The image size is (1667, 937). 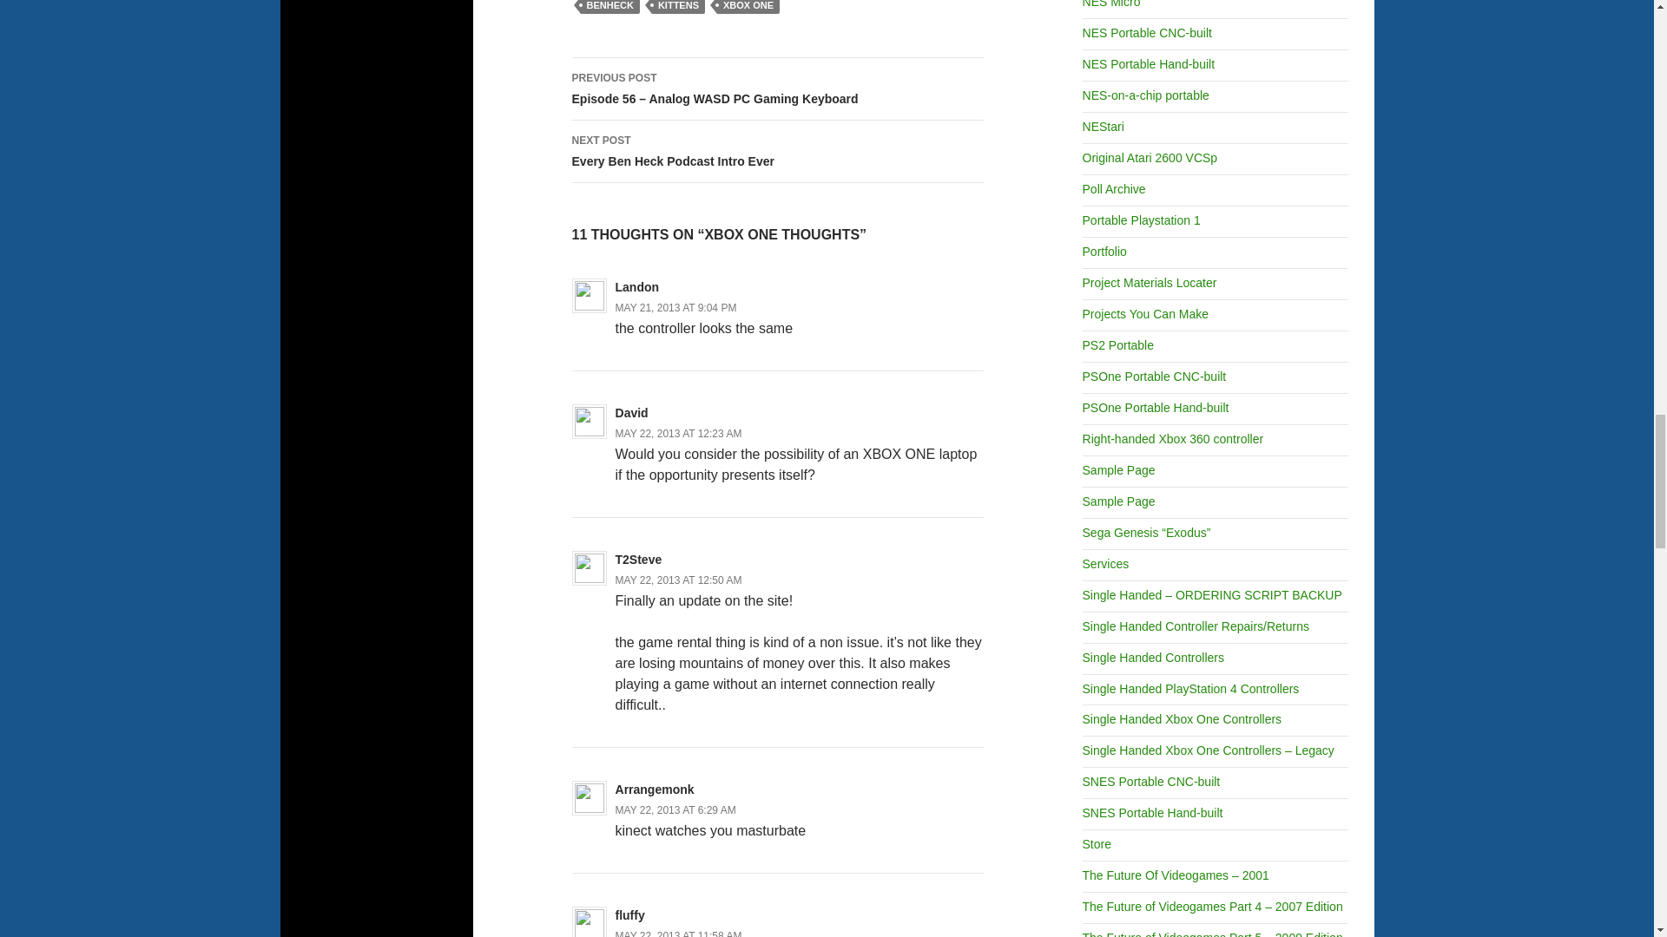 What do you see at coordinates (678, 7) in the screenshot?
I see `KITTENS` at bounding box center [678, 7].